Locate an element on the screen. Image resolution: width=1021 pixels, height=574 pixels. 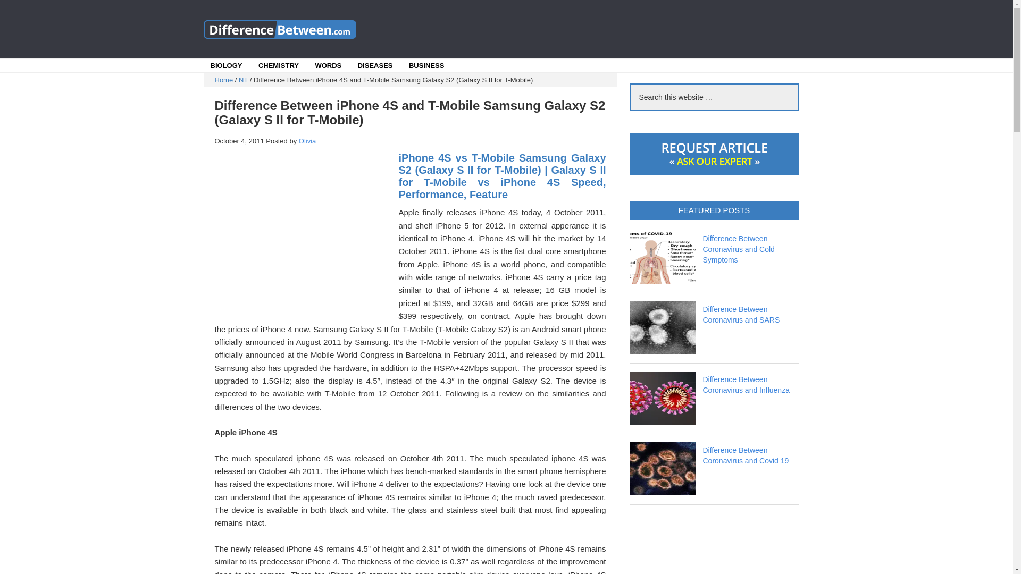
Difference Between Coronavirus and SARS is located at coordinates (741, 315).